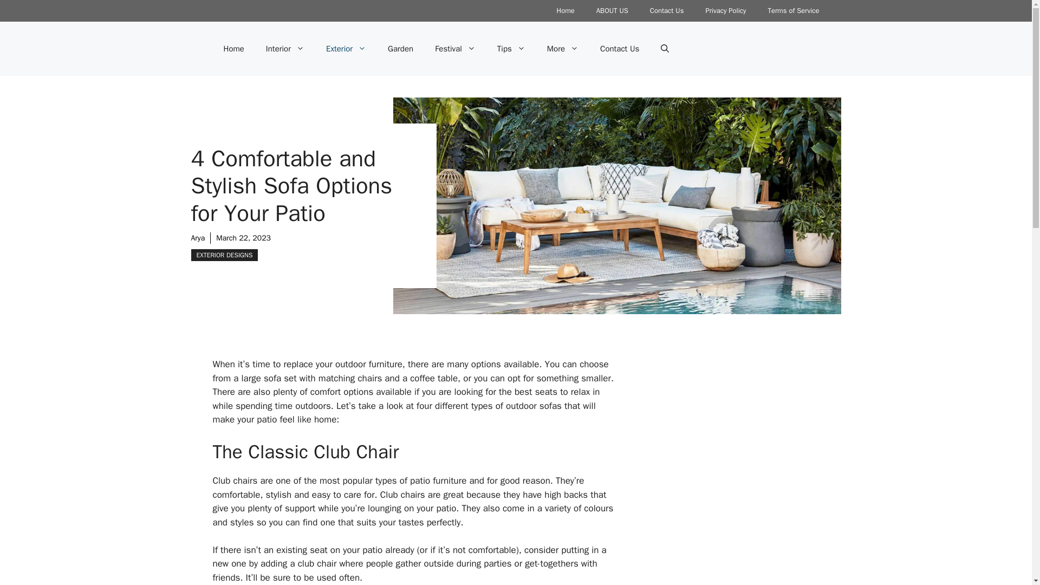 The height and width of the screenshot is (585, 1040). I want to click on Home, so click(233, 49).